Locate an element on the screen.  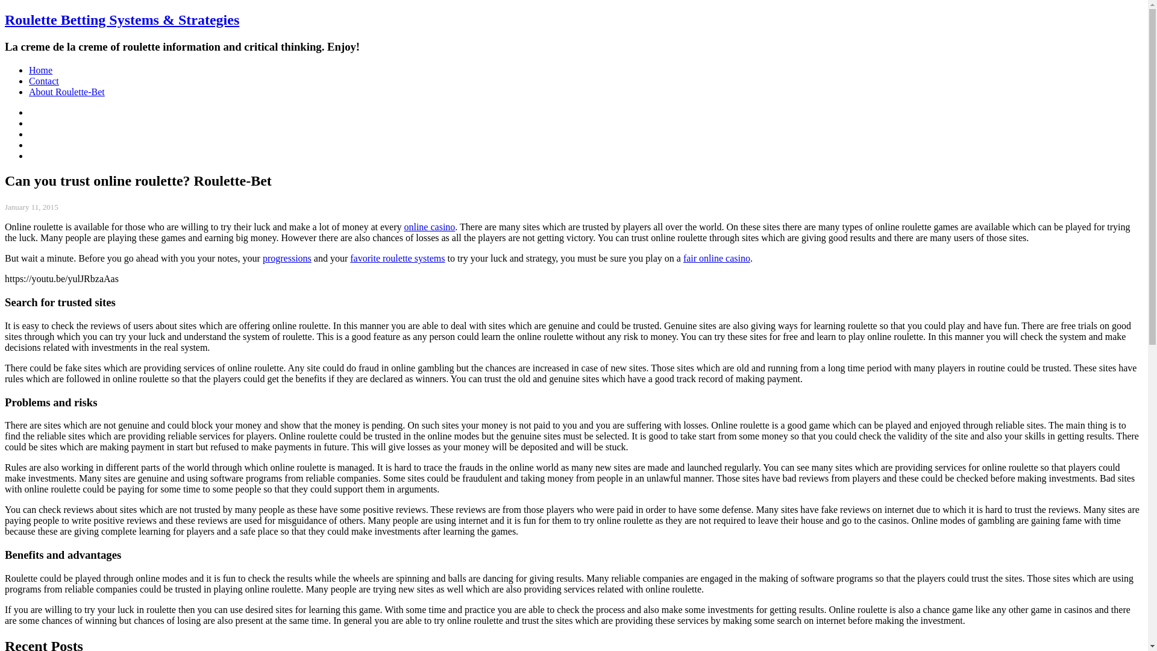
About Roulette-Bet is located at coordinates (67, 92).